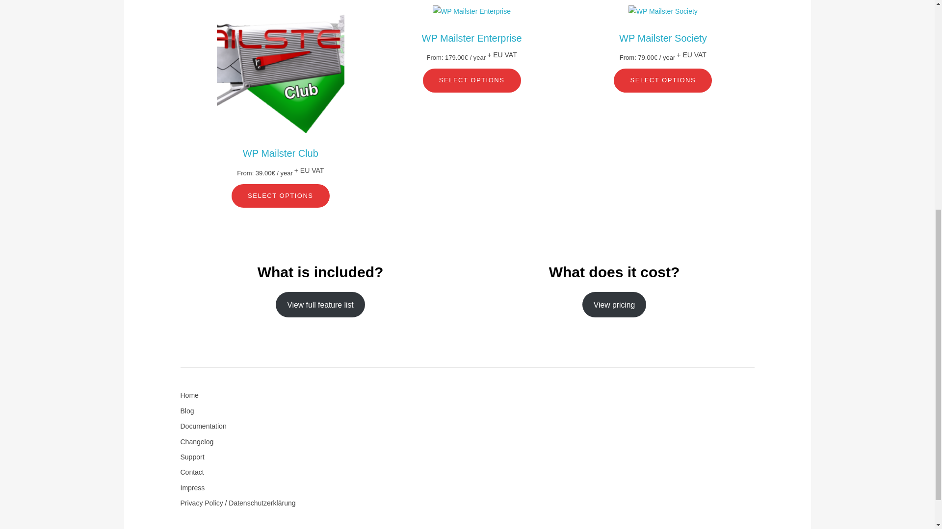  I want to click on WP Mailster Enterprise, so click(472, 38).